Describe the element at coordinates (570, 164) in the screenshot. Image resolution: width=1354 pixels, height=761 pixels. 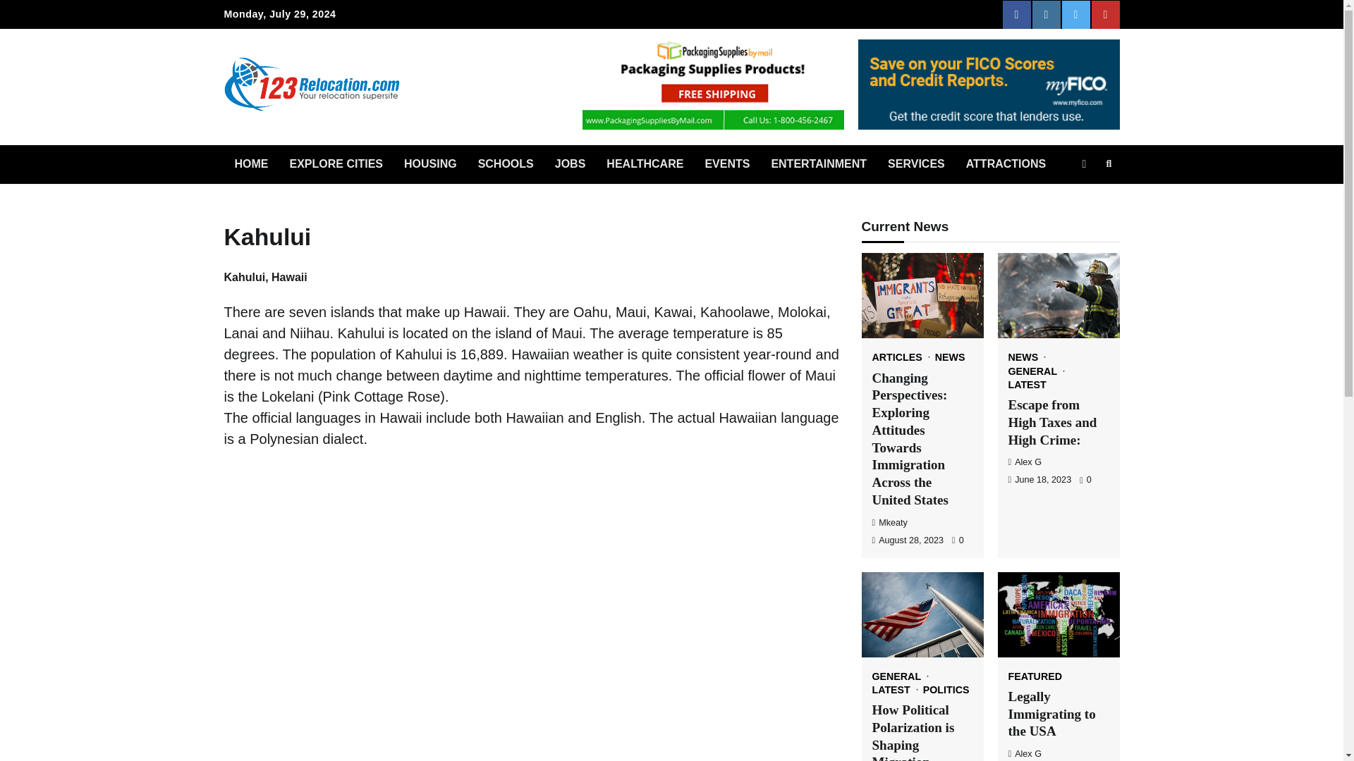
I see `JOBS` at that location.